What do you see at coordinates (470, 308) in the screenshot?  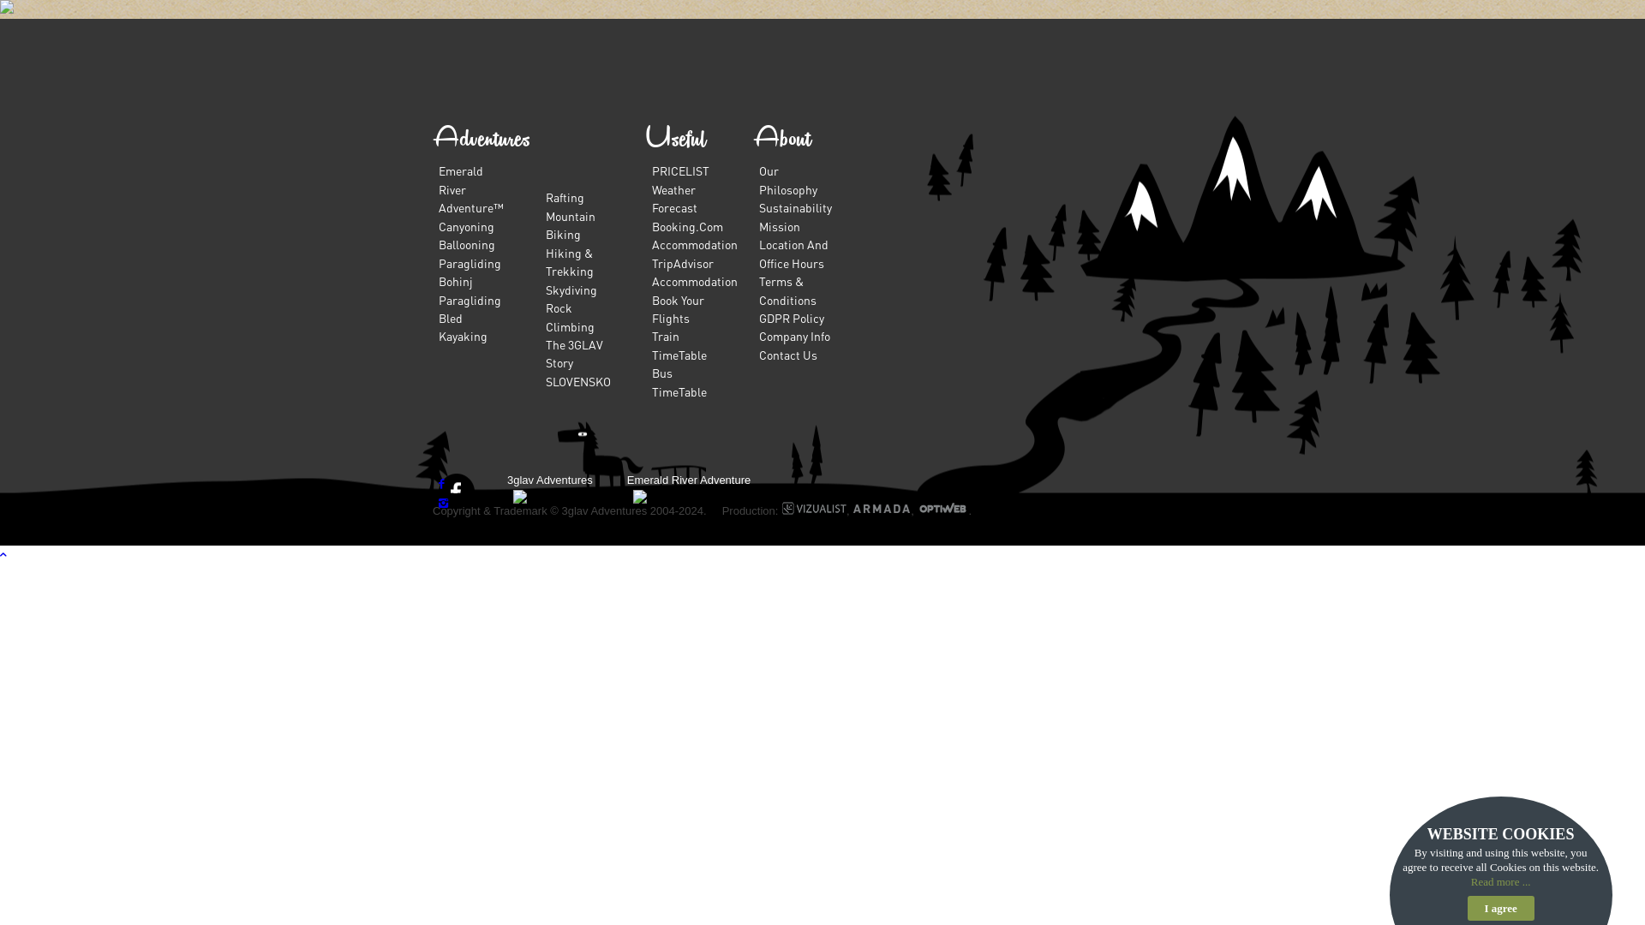 I see `Paragliding Bled` at bounding box center [470, 308].